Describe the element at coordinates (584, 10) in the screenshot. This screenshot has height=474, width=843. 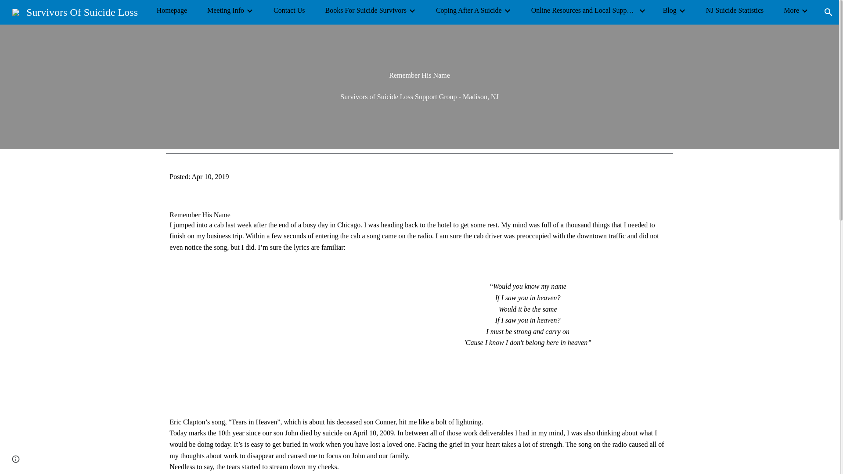
I see `Online Resources and Local Support Groups` at that location.